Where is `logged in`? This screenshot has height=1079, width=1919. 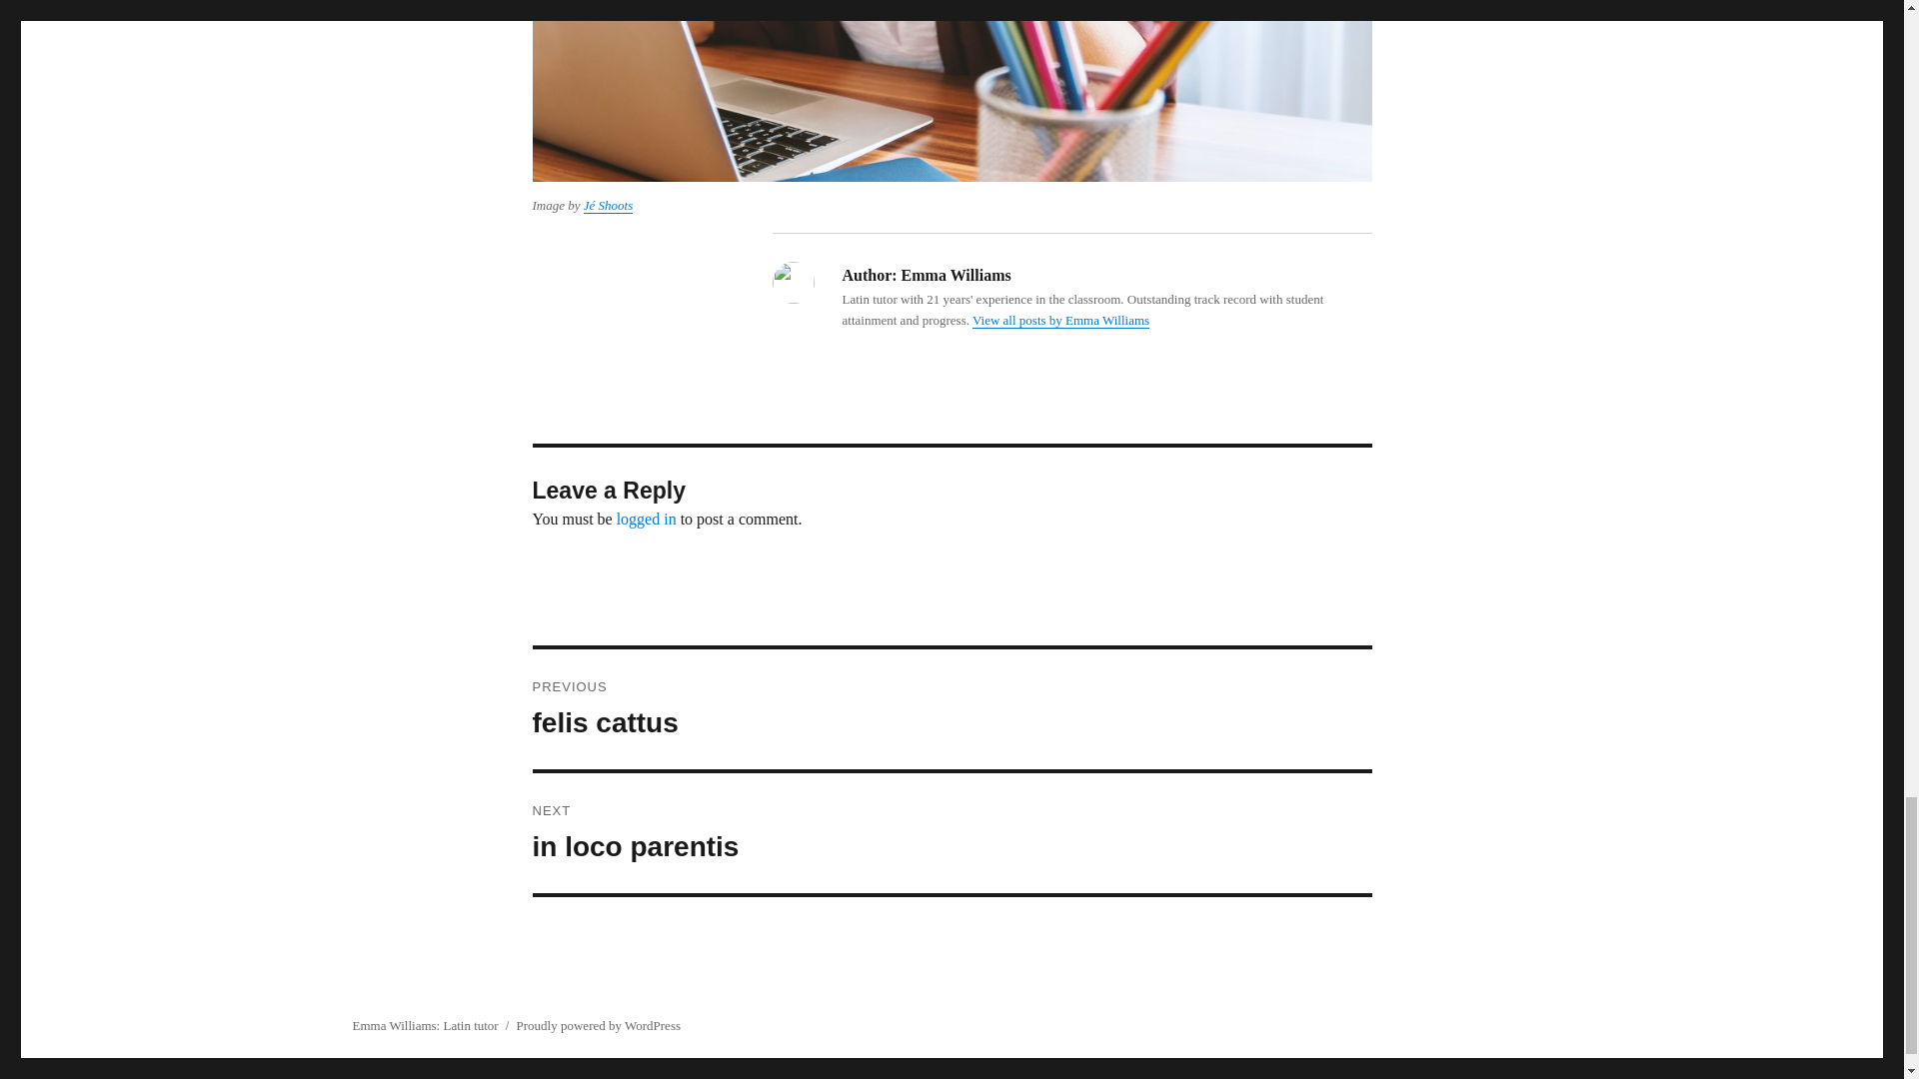
logged in is located at coordinates (952, 709).